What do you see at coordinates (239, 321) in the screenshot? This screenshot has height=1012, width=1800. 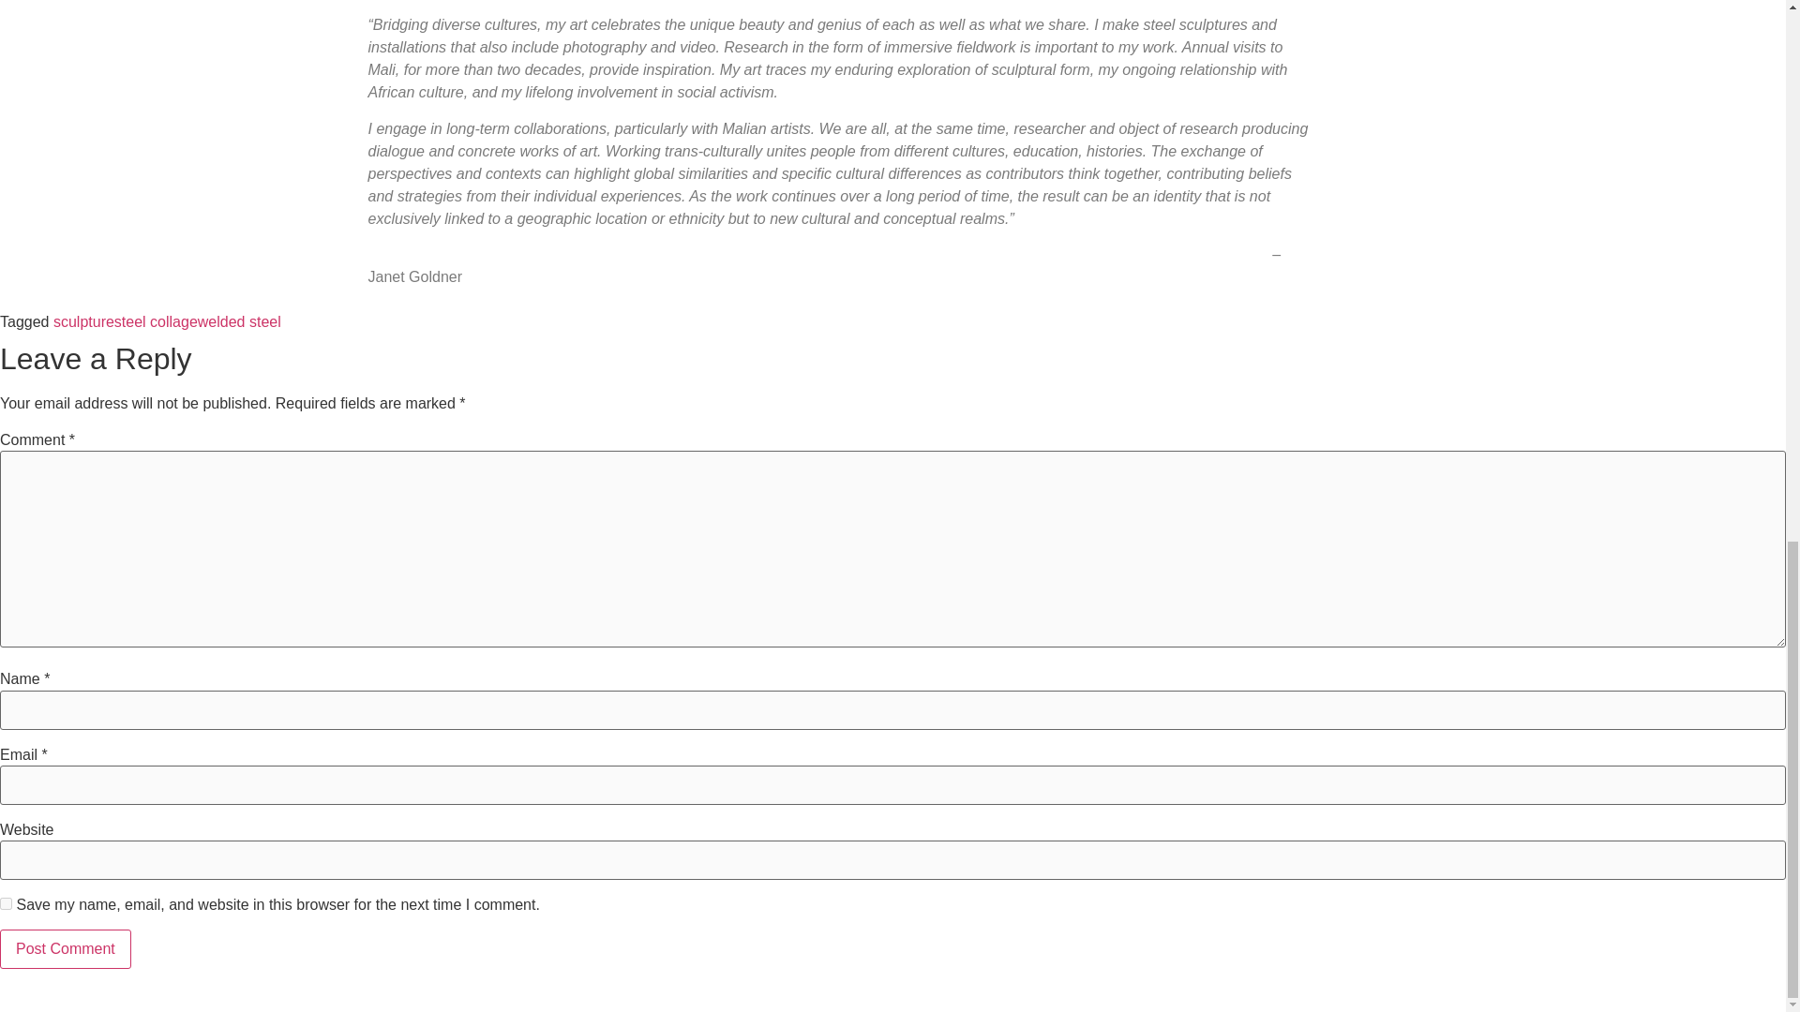 I see `welded steel` at bounding box center [239, 321].